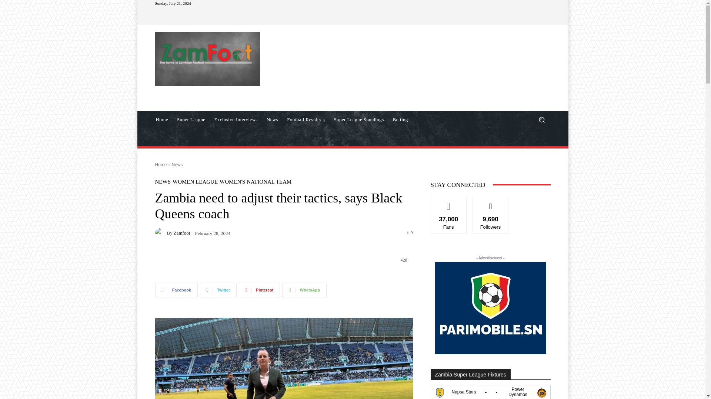  What do you see at coordinates (358, 120) in the screenshot?
I see `Super League Standings` at bounding box center [358, 120].